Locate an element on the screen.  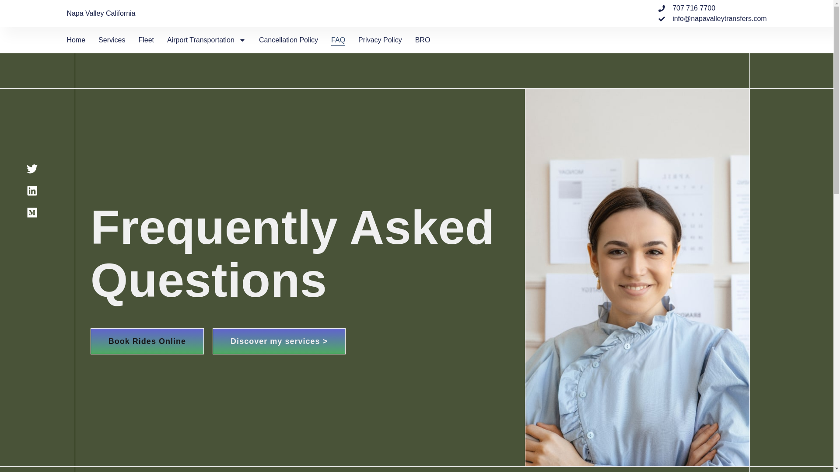
Privacy Policy is located at coordinates (380, 40).